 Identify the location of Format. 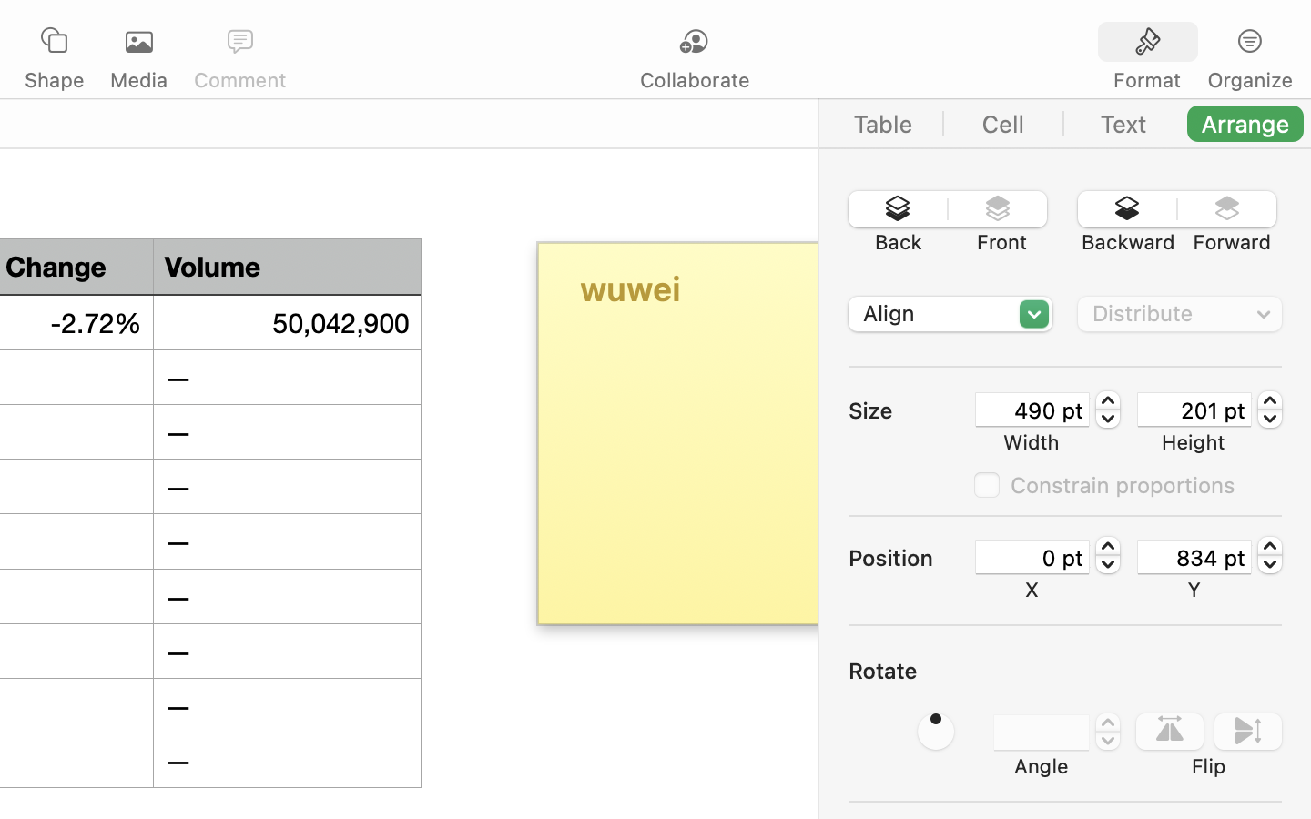
(1147, 80).